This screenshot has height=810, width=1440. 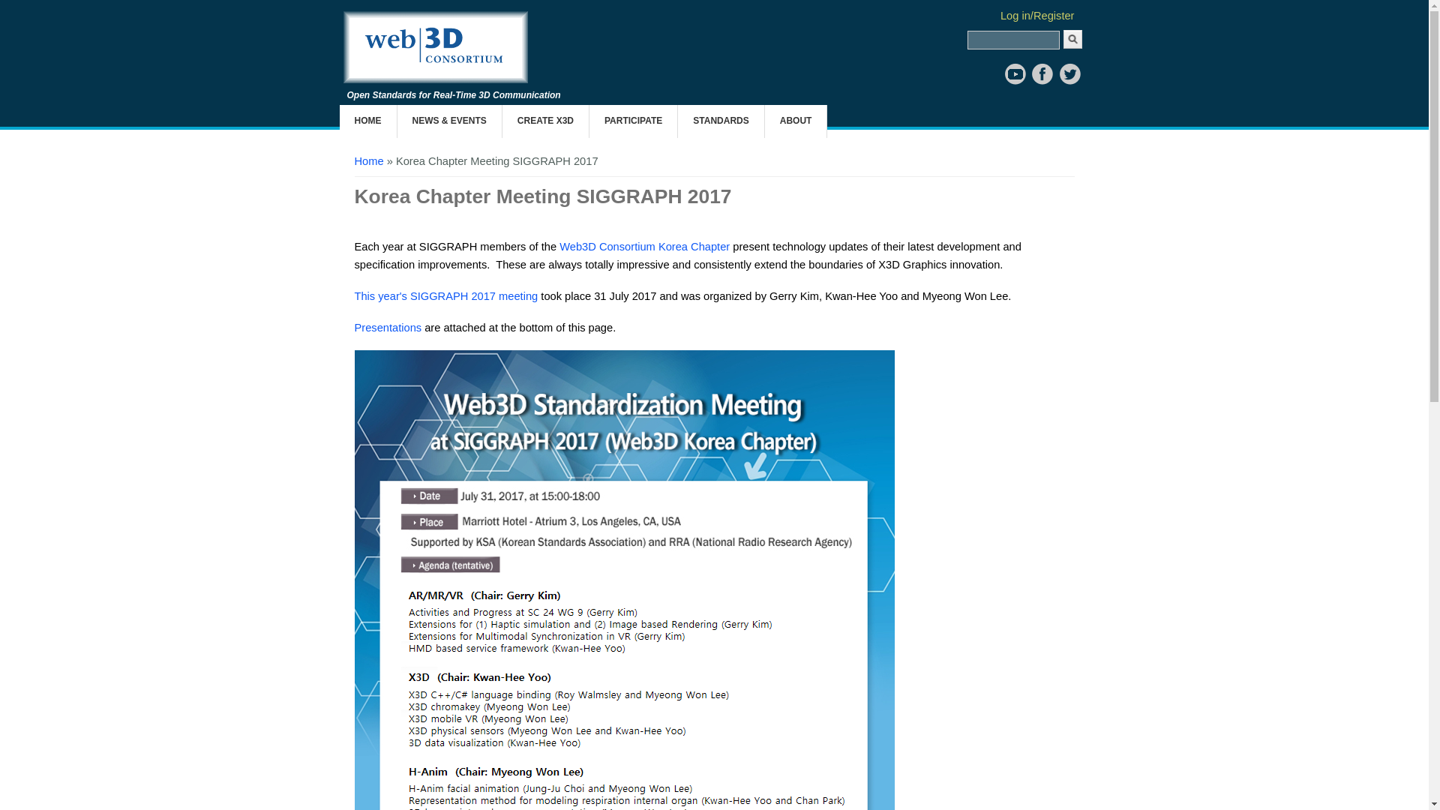 What do you see at coordinates (546, 121) in the screenshot?
I see `Learn about X3D - how to start, how to use, how to promote` at bounding box center [546, 121].